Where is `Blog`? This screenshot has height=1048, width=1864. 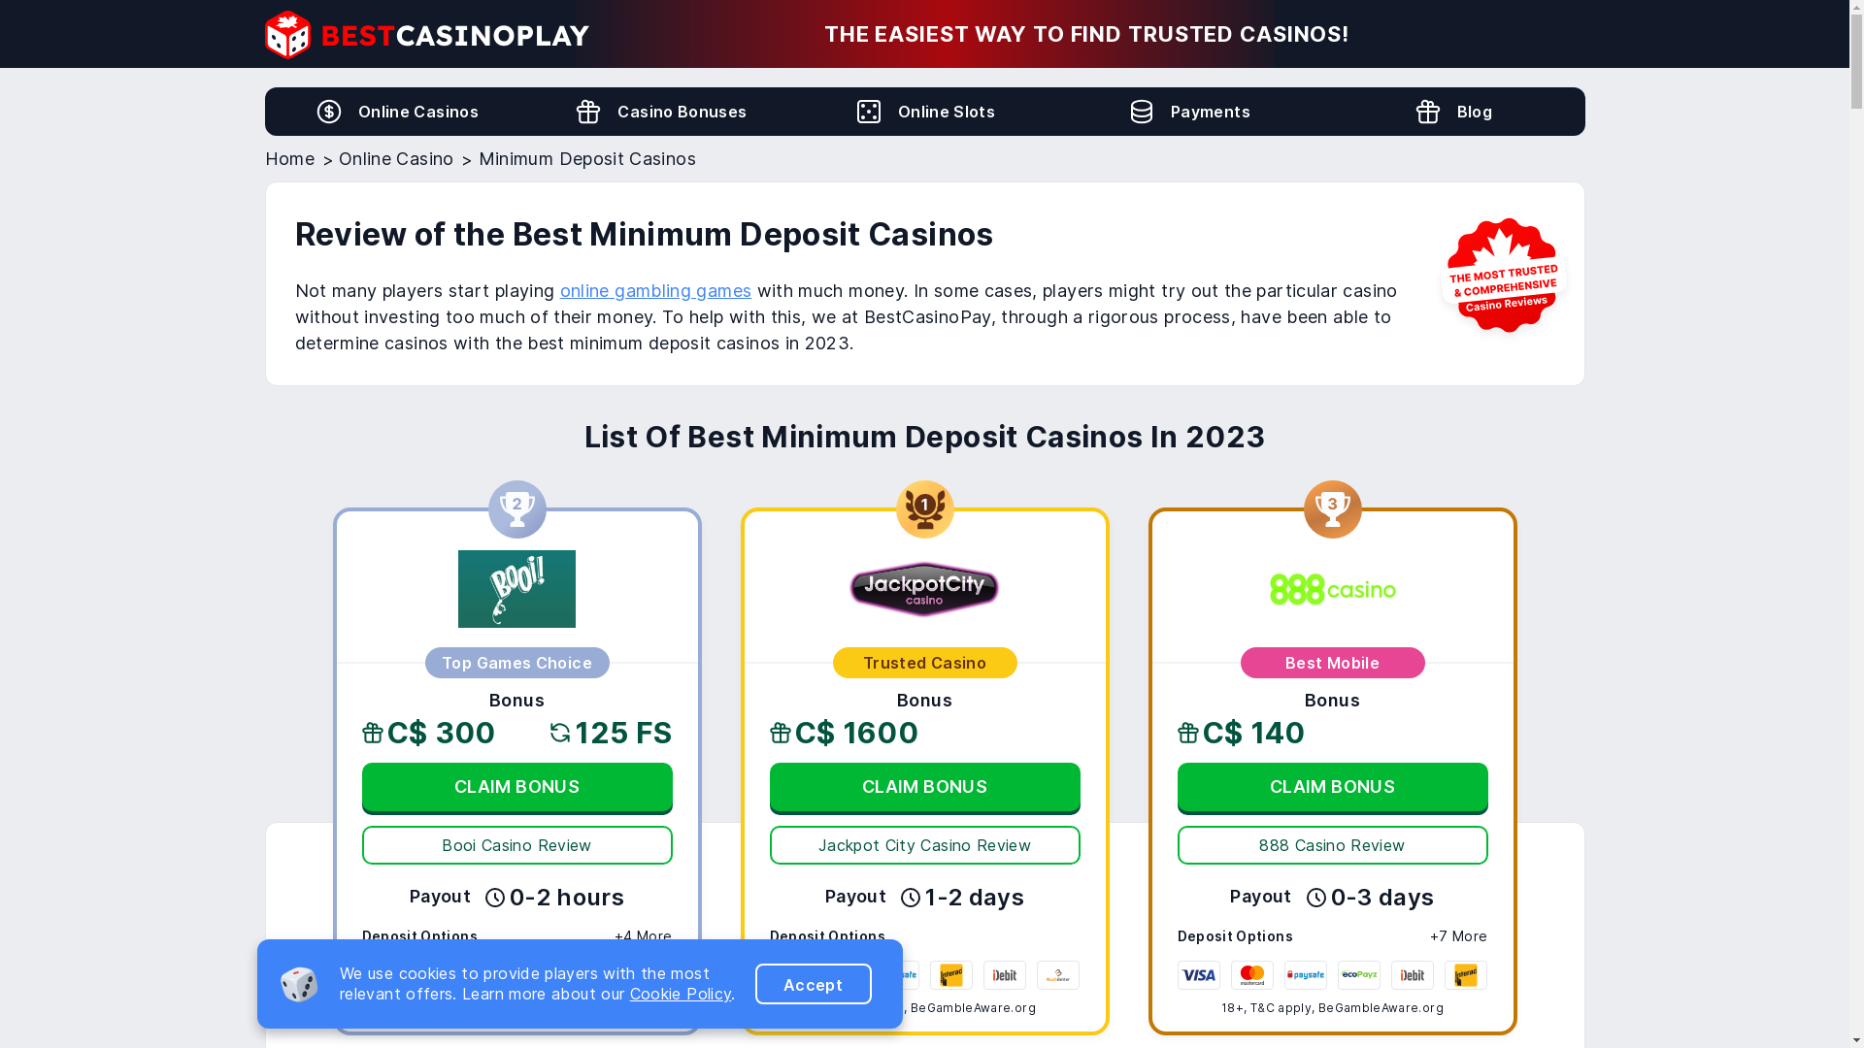 Blog is located at coordinates (1452, 112).